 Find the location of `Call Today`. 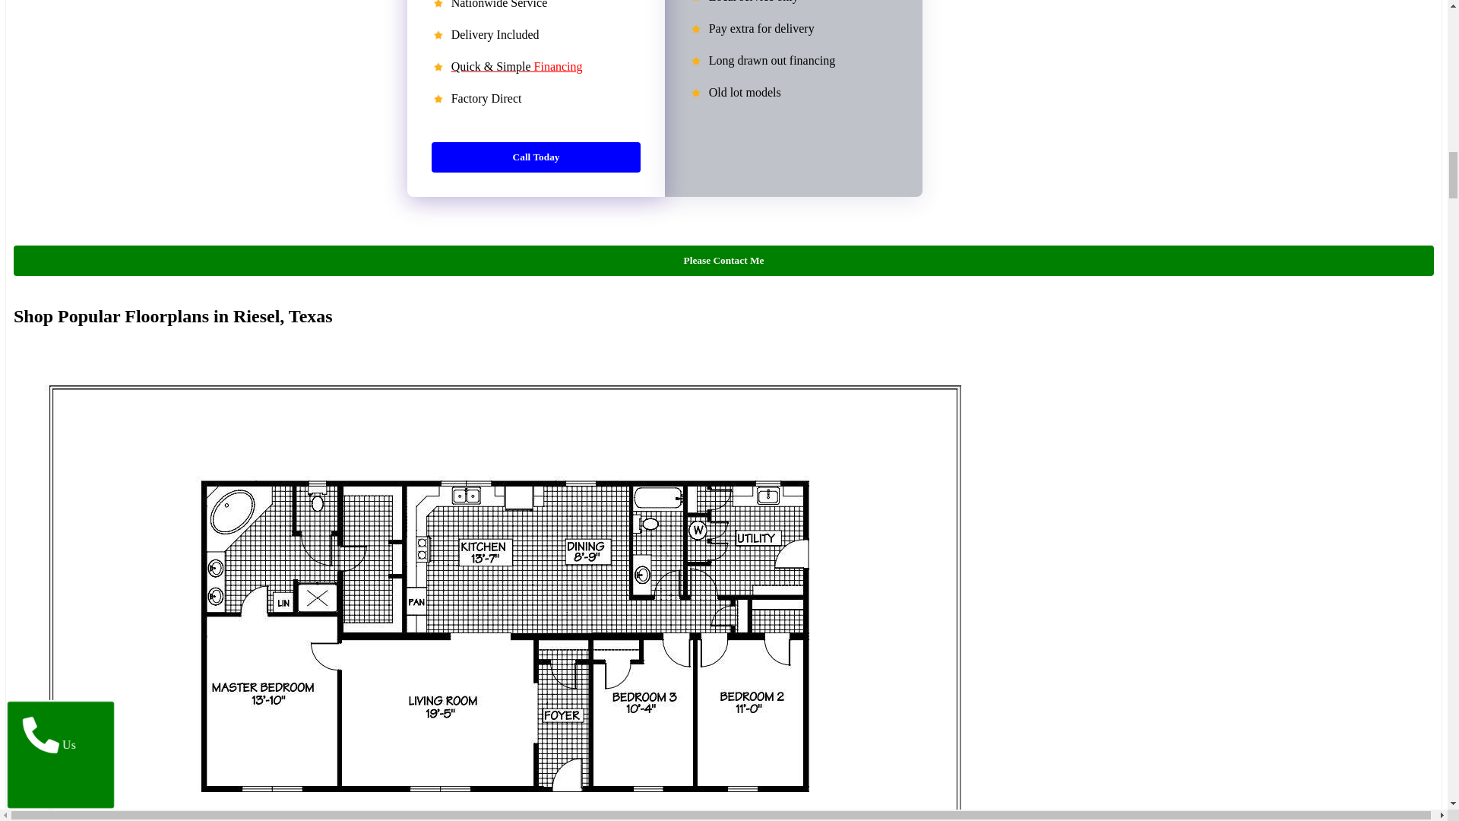

Call Today is located at coordinates (536, 157).